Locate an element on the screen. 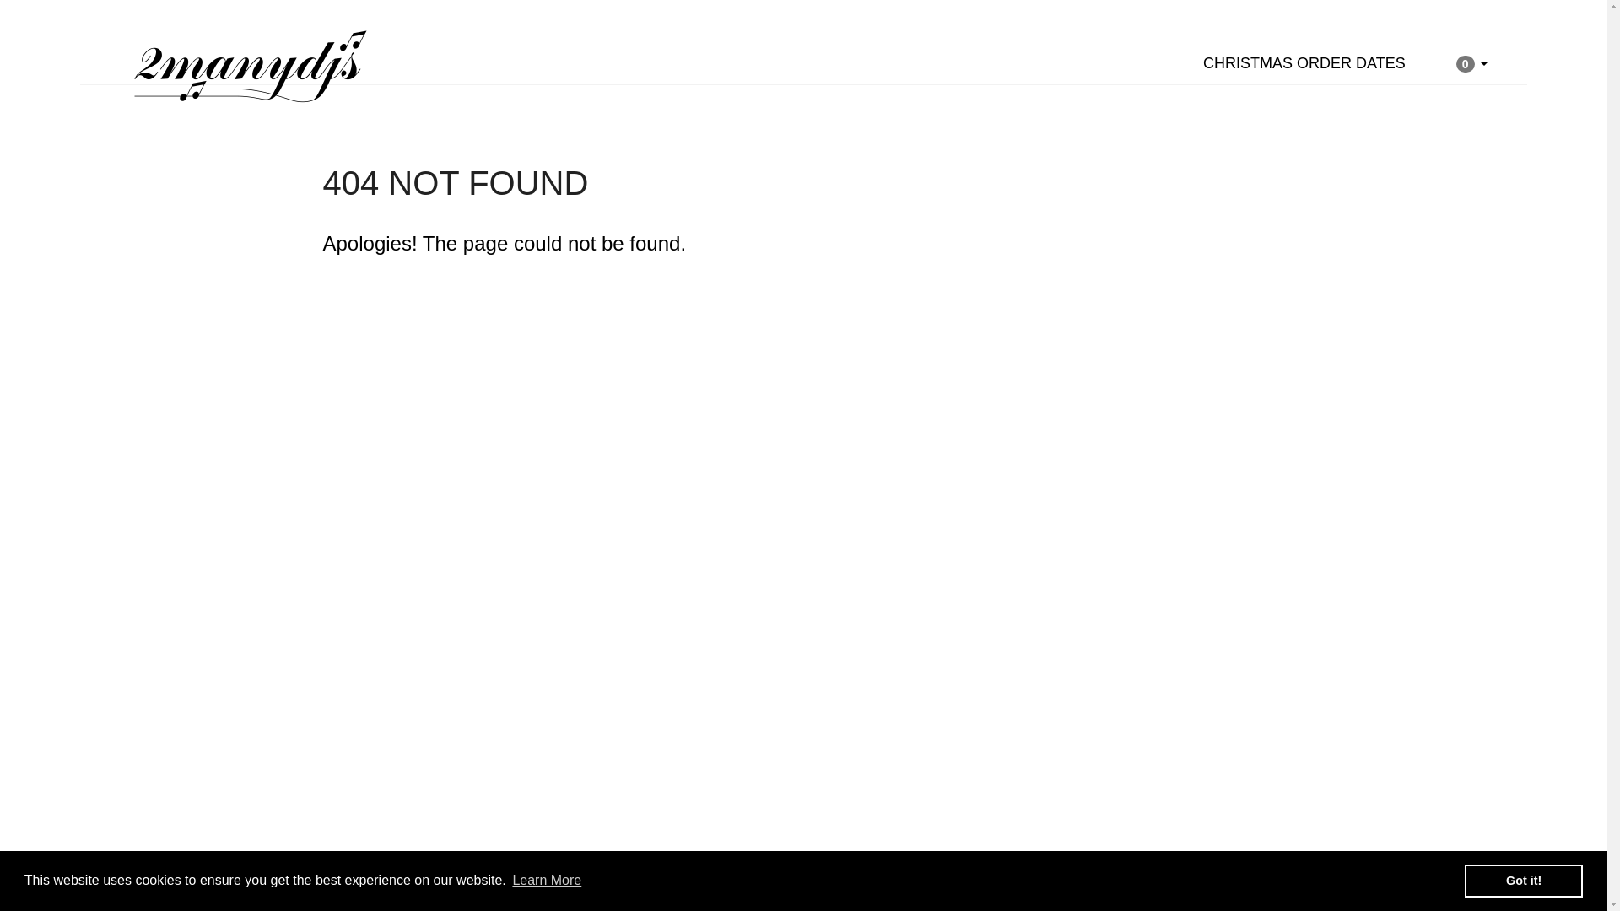 This screenshot has height=911, width=1620. GDPR Privacy Policy is located at coordinates (679, 865).